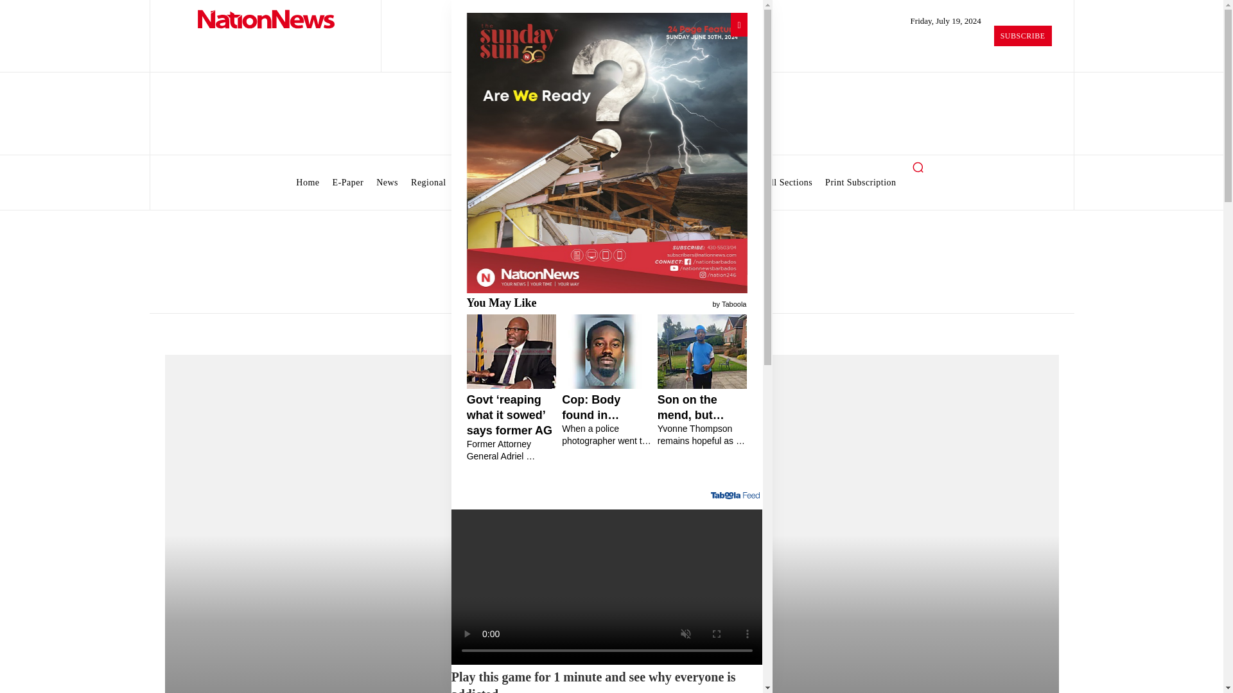 The height and width of the screenshot is (693, 1233). Describe the element at coordinates (729, 303) in the screenshot. I see `by Taboola` at that location.